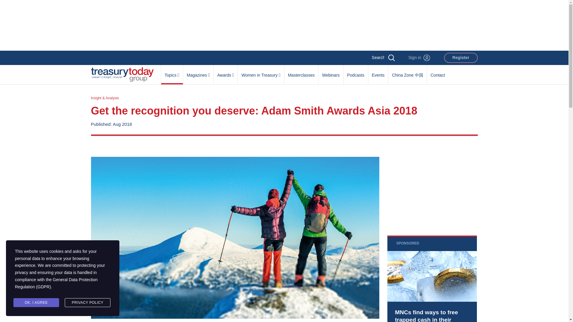 This screenshot has width=573, height=322. Describe the element at coordinates (432, 185) in the screenshot. I see `3rd party ad content` at that location.